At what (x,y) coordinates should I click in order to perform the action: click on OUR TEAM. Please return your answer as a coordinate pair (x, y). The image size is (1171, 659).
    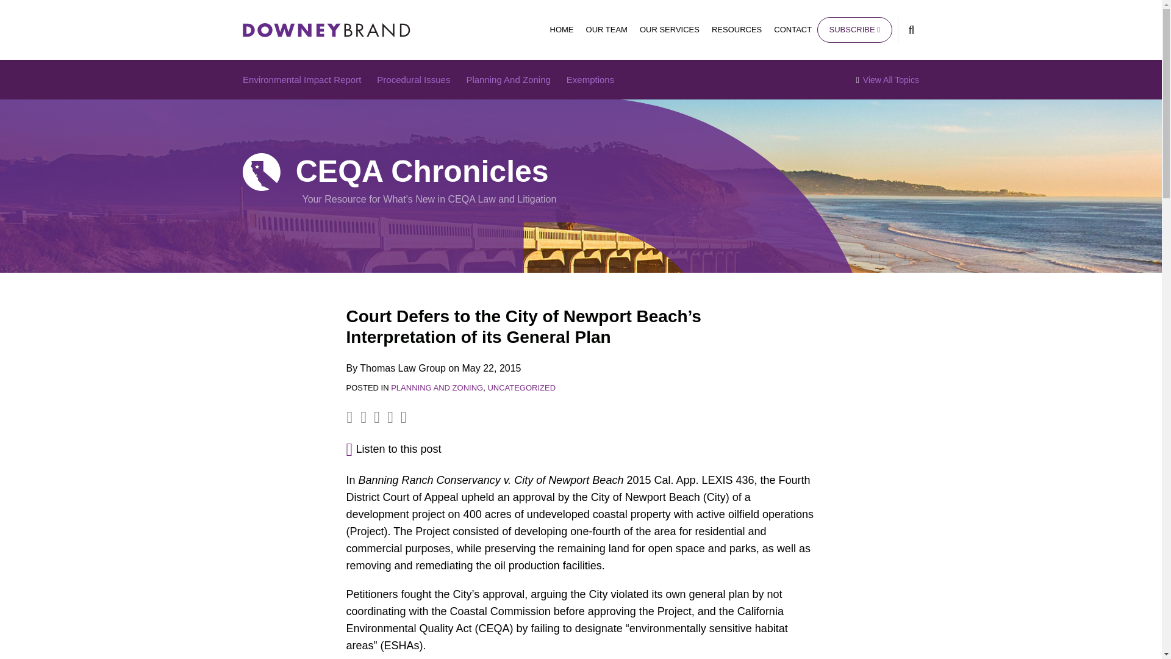
    Looking at the image, I should click on (607, 29).